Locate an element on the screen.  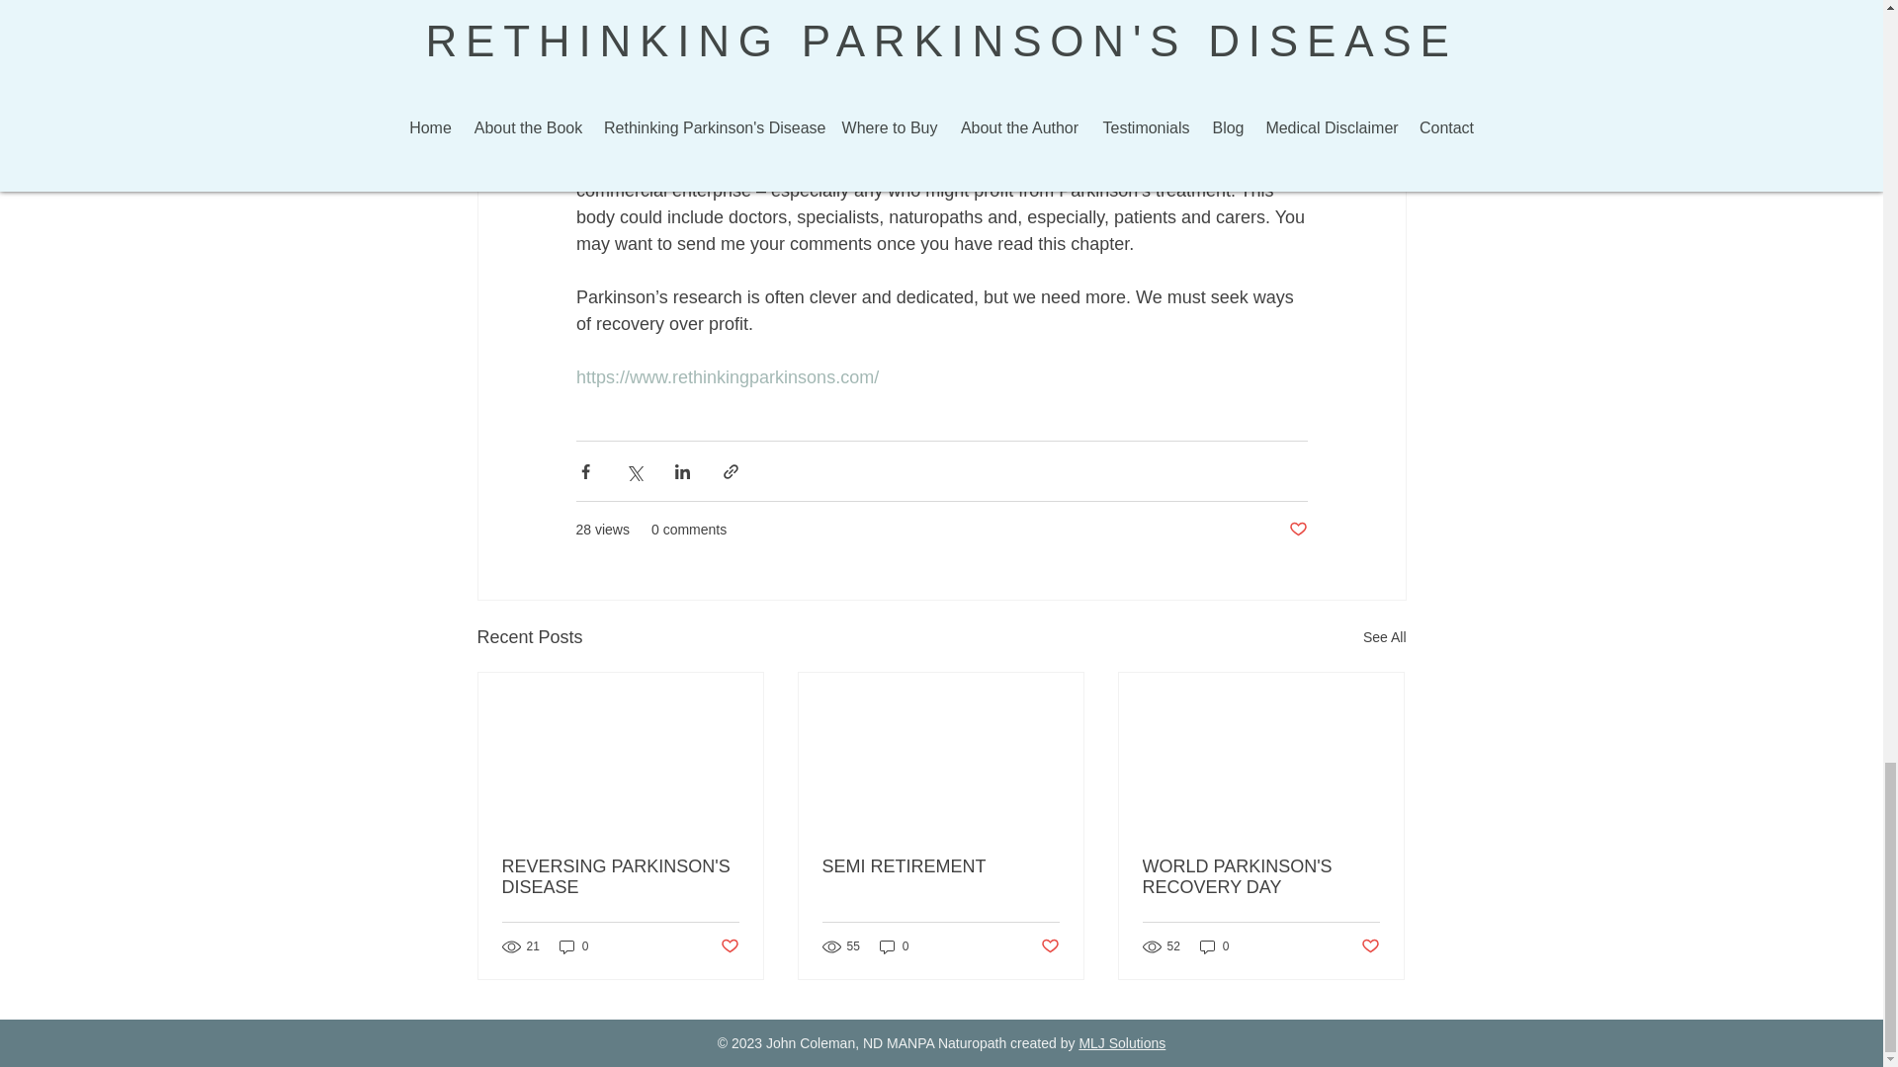
REVERSING PARKINSON'S DISEASE is located at coordinates (621, 877).